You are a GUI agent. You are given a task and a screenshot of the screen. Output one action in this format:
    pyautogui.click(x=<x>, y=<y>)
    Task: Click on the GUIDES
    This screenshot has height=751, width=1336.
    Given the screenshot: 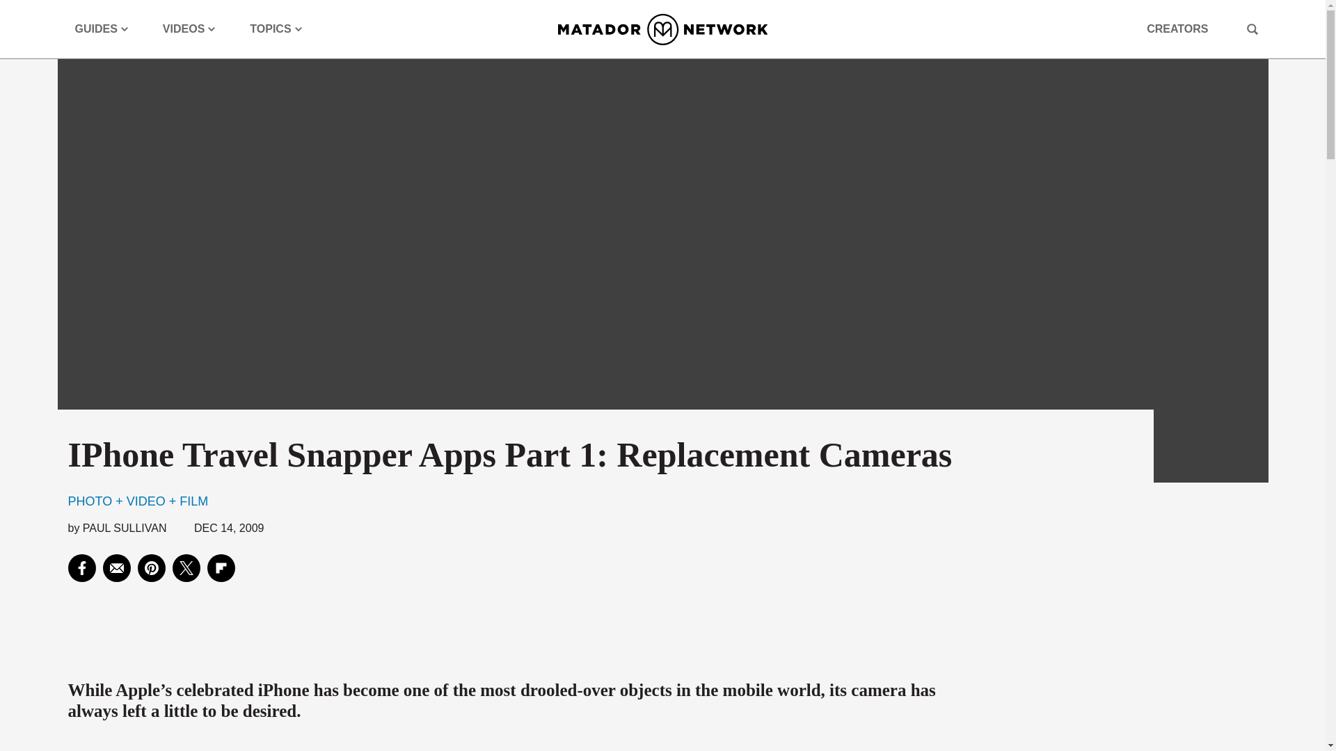 What is the action you would take?
    pyautogui.click(x=102, y=29)
    